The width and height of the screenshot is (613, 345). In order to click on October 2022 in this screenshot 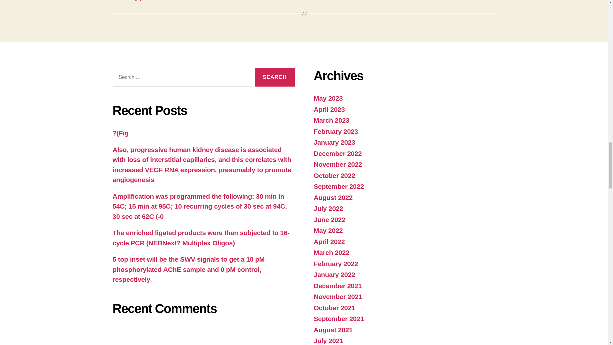, I will do `click(334, 175)`.